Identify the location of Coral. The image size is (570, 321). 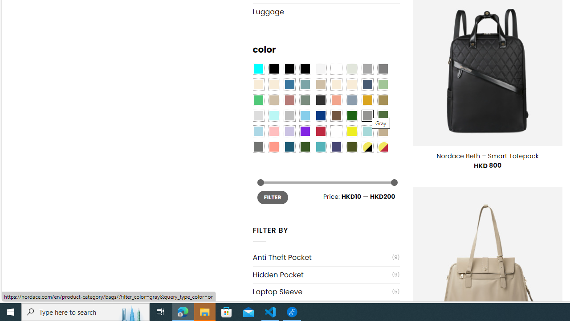
(336, 100).